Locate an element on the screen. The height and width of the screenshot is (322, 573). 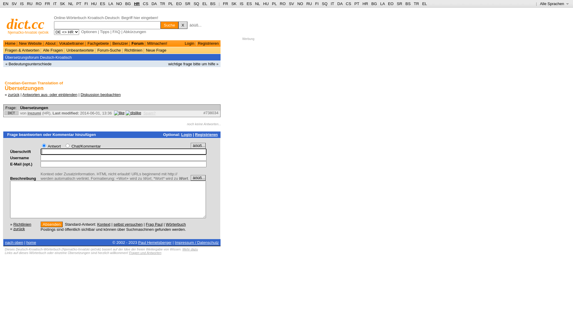
Absenden is located at coordinates (52, 224).